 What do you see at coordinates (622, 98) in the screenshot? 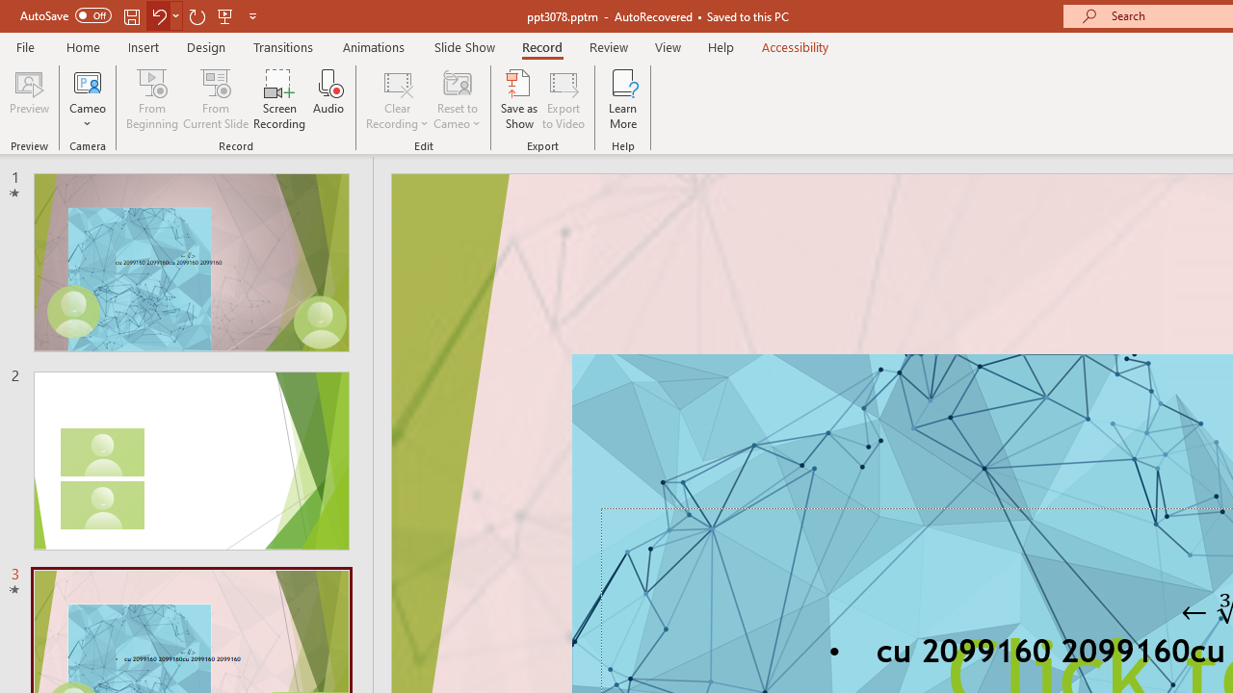
I see `Learn More` at bounding box center [622, 98].